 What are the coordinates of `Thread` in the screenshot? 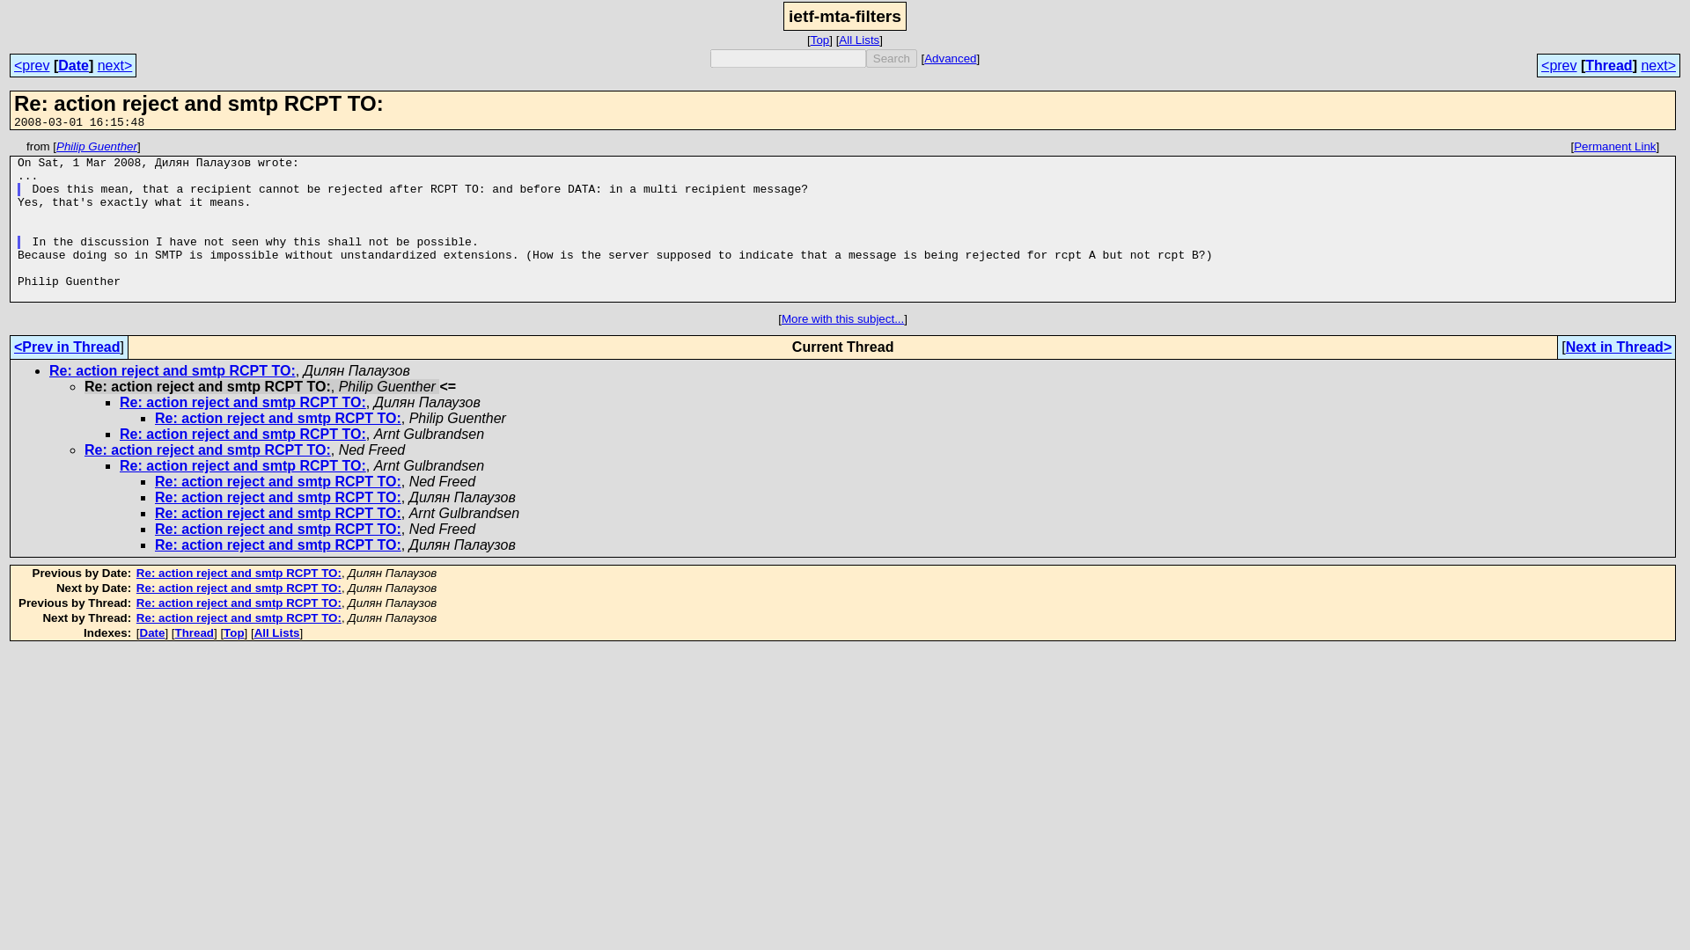 It's located at (1608, 65).